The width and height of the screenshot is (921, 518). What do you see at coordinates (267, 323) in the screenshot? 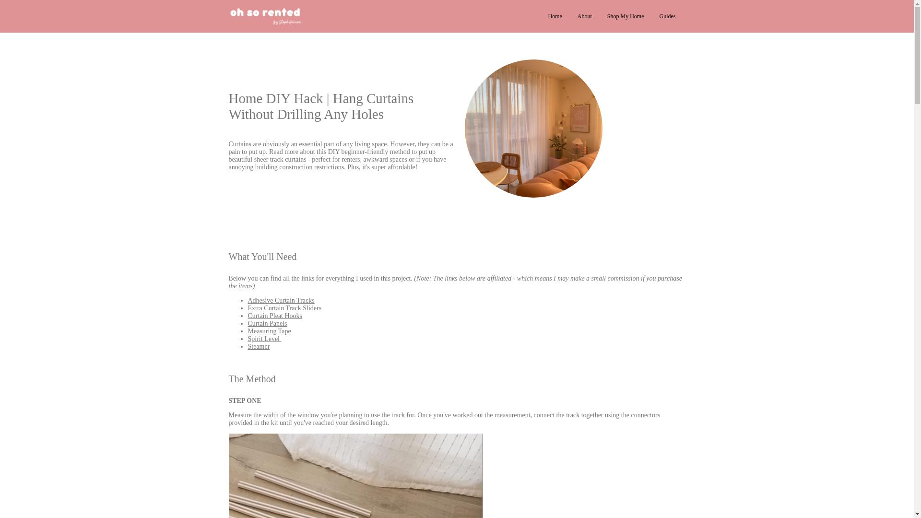
I see `Curtain Panels` at bounding box center [267, 323].